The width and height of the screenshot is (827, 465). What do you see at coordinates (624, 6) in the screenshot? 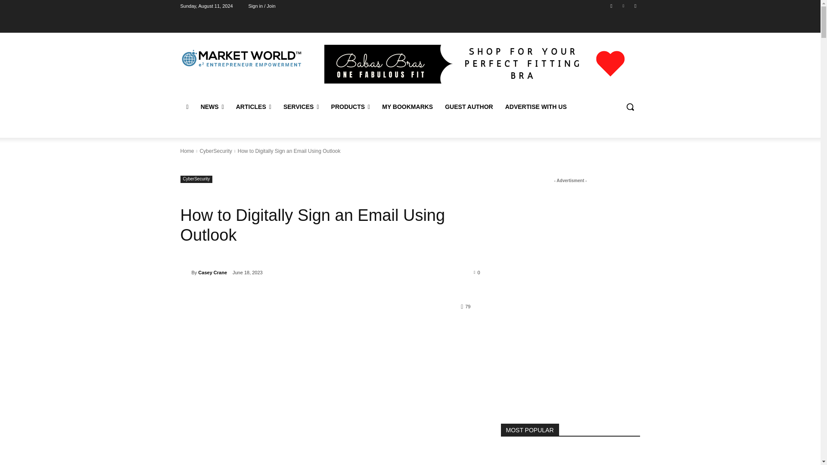
I see `Linkedin` at bounding box center [624, 6].